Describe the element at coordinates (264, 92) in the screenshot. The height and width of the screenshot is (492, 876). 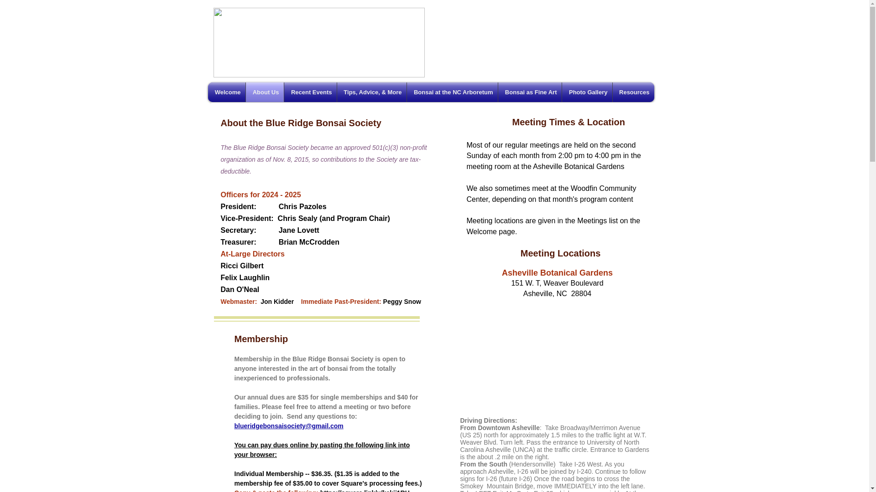
I see `About Us` at that location.